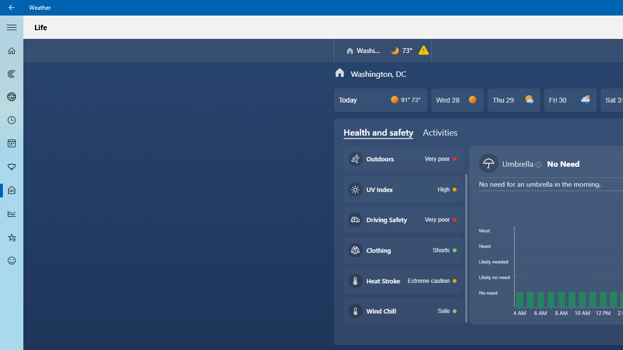 Image resolution: width=623 pixels, height=350 pixels. What do you see at coordinates (12, 191) in the screenshot?
I see `Life - Not Selected` at bounding box center [12, 191].